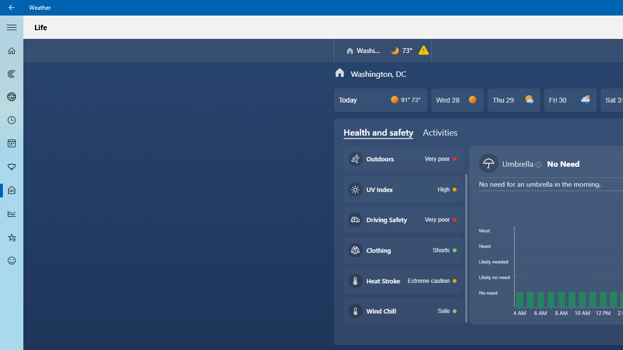 Image resolution: width=623 pixels, height=350 pixels. What do you see at coordinates (12, 191) in the screenshot?
I see `Life - Not Selected` at bounding box center [12, 191].